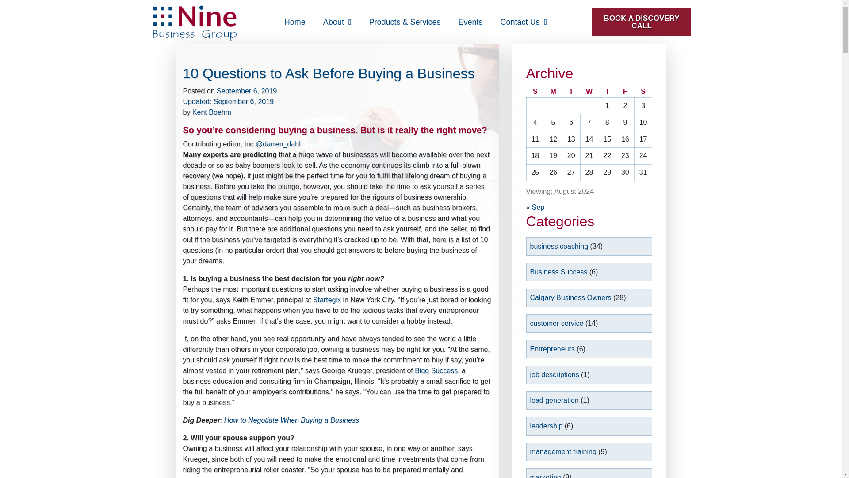 Image resolution: width=849 pixels, height=478 pixels. Describe the element at coordinates (470, 22) in the screenshot. I see `Events` at that location.